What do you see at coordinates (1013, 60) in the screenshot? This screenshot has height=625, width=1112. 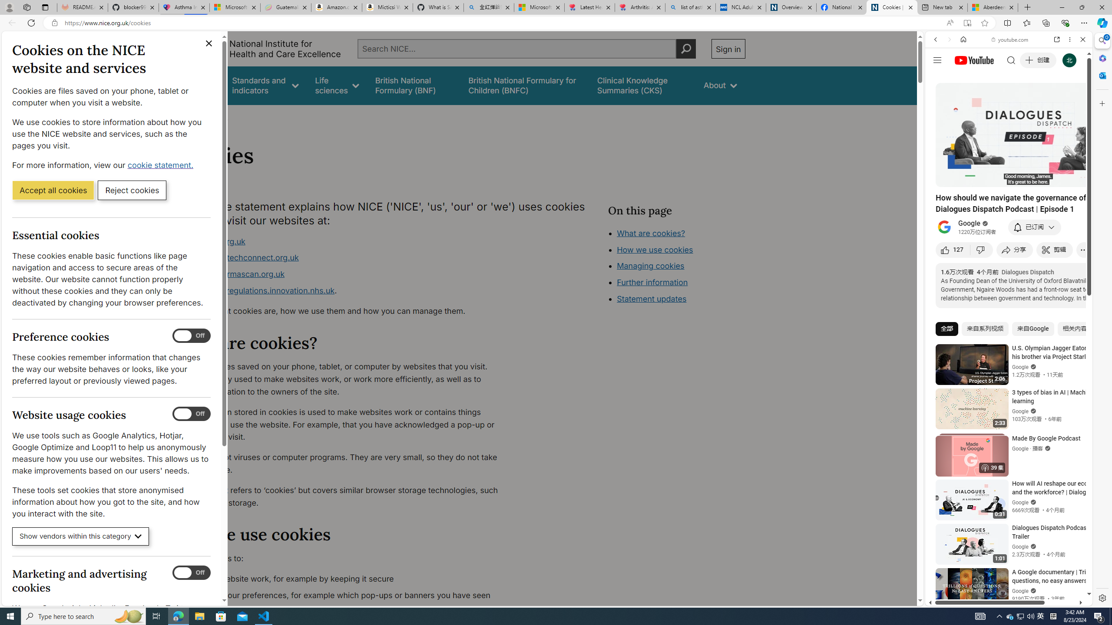 I see `Search the web` at bounding box center [1013, 60].